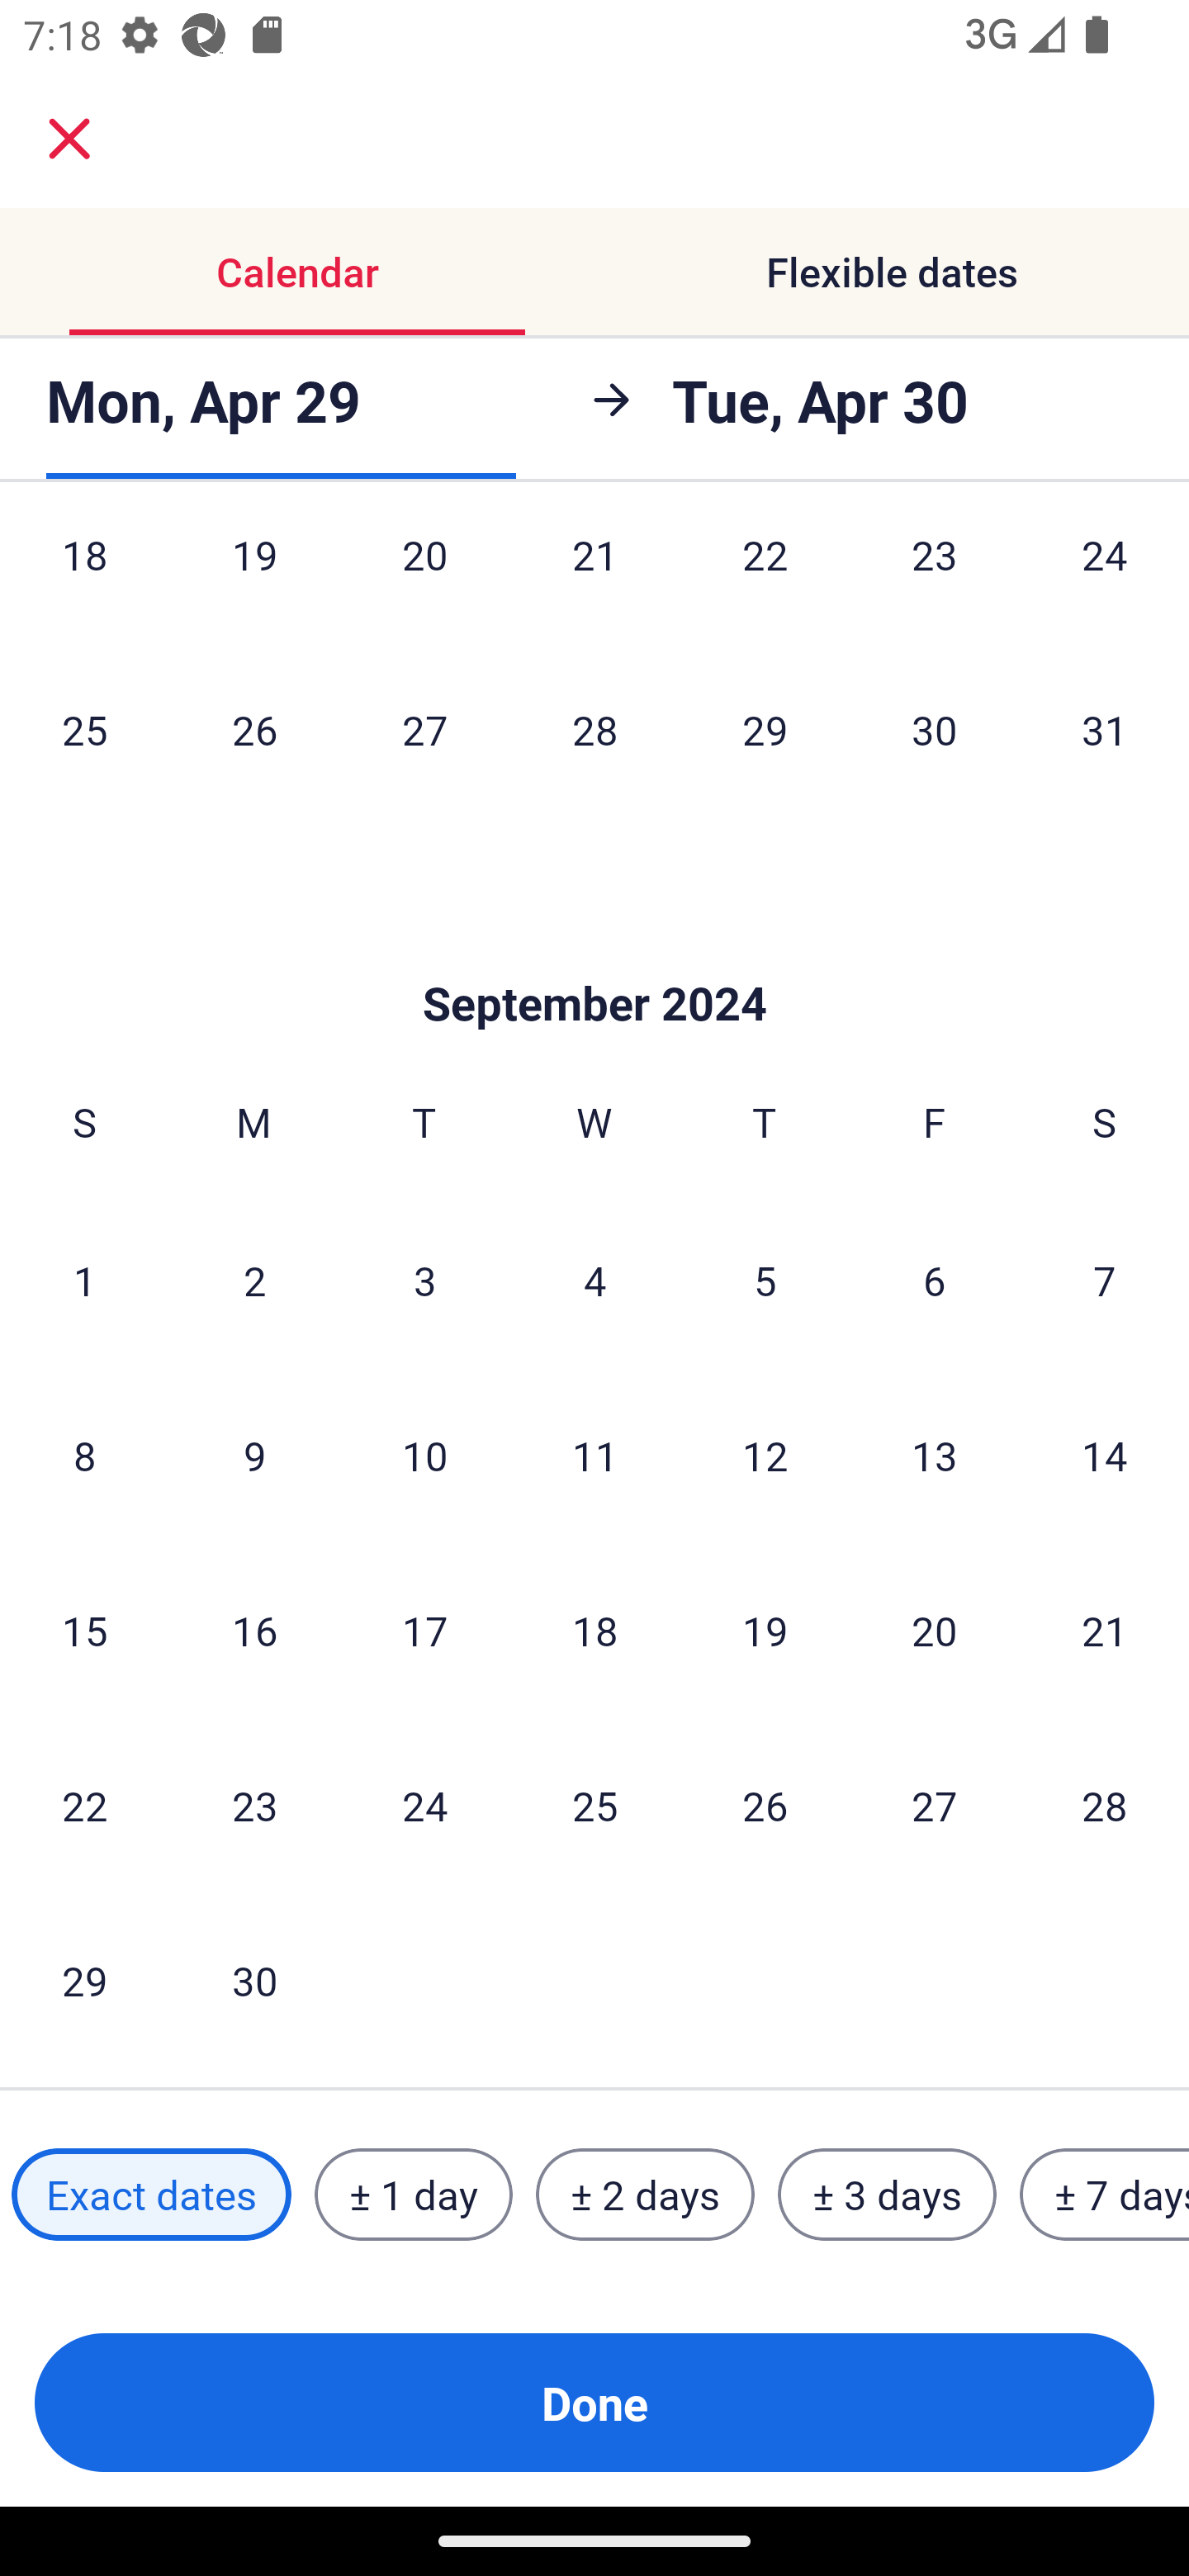 The width and height of the screenshot is (1189, 2576). Describe the element at coordinates (935, 728) in the screenshot. I see `30 Friday, August 30, 2024` at that location.